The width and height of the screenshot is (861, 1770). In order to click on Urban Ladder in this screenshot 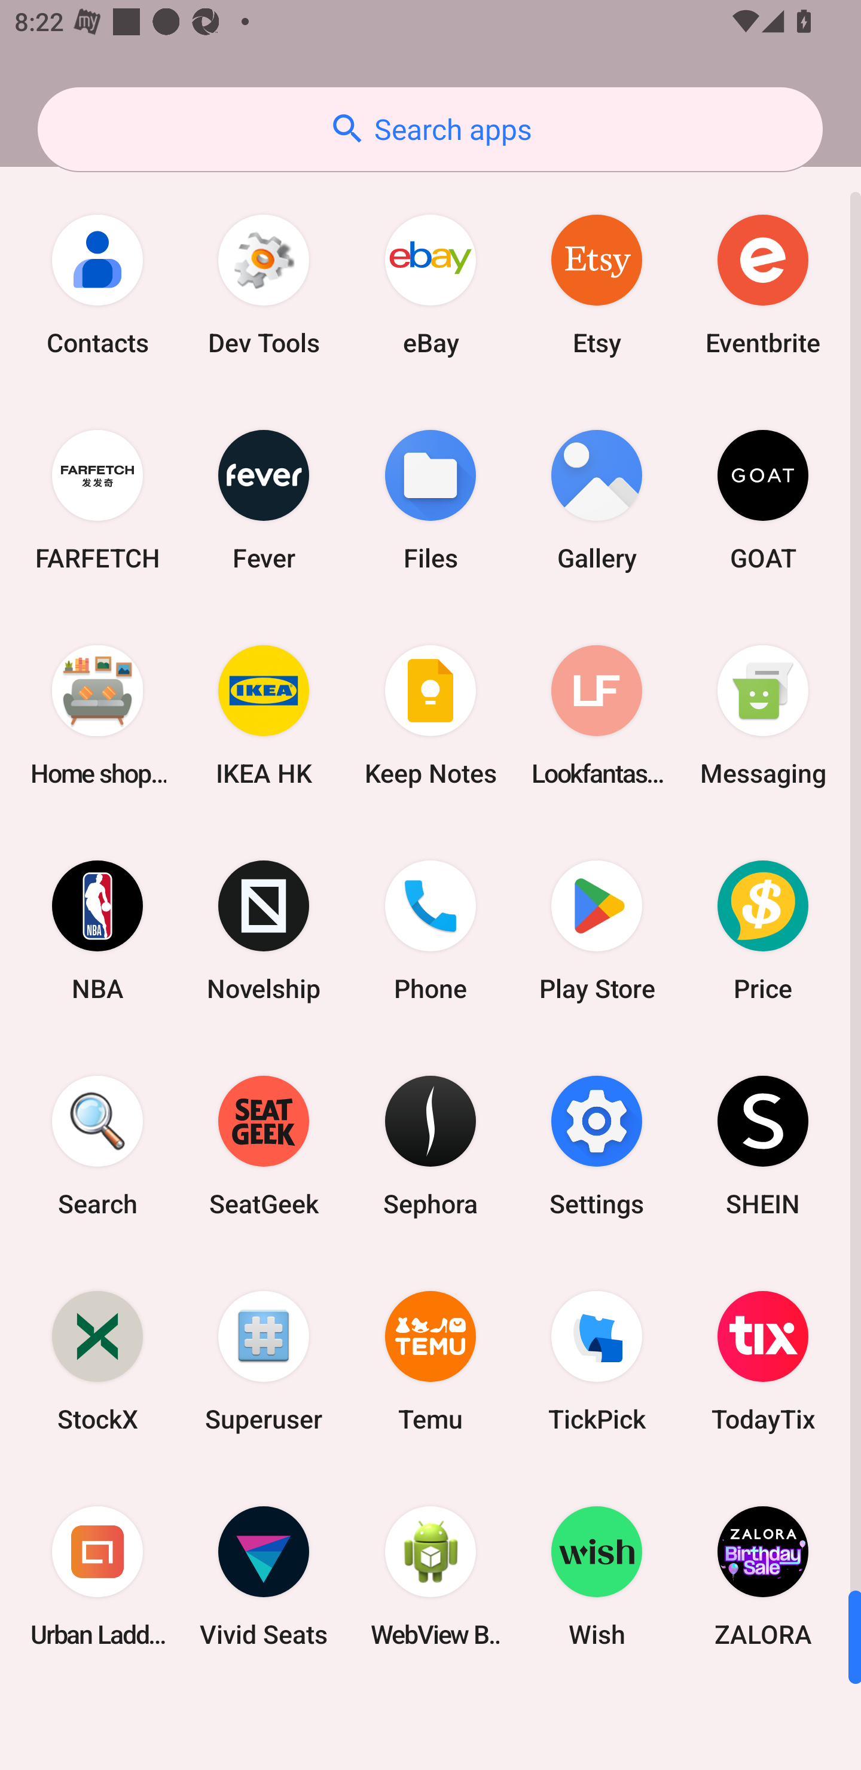, I will do `click(97, 1576)`.